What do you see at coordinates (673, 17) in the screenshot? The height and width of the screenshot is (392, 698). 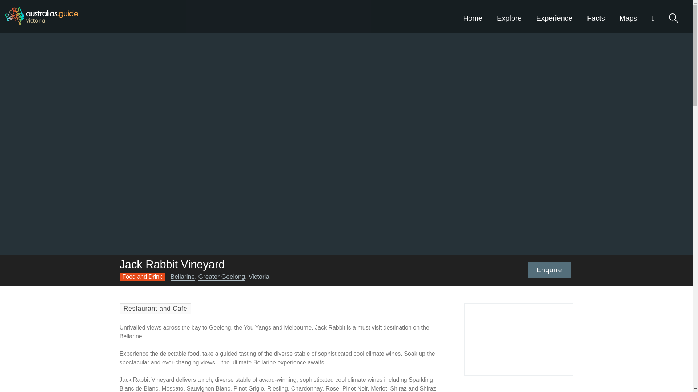 I see `Search` at bounding box center [673, 17].